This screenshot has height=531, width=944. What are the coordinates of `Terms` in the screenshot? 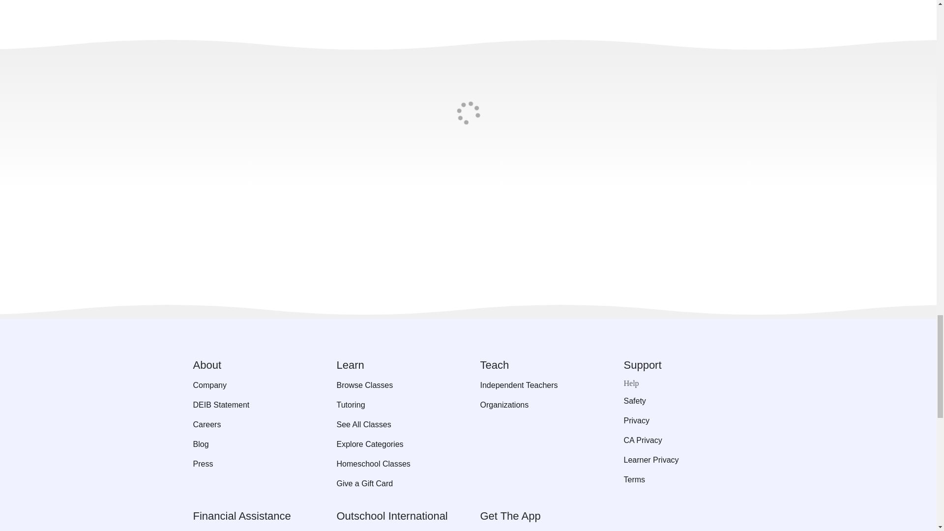 It's located at (683, 480).